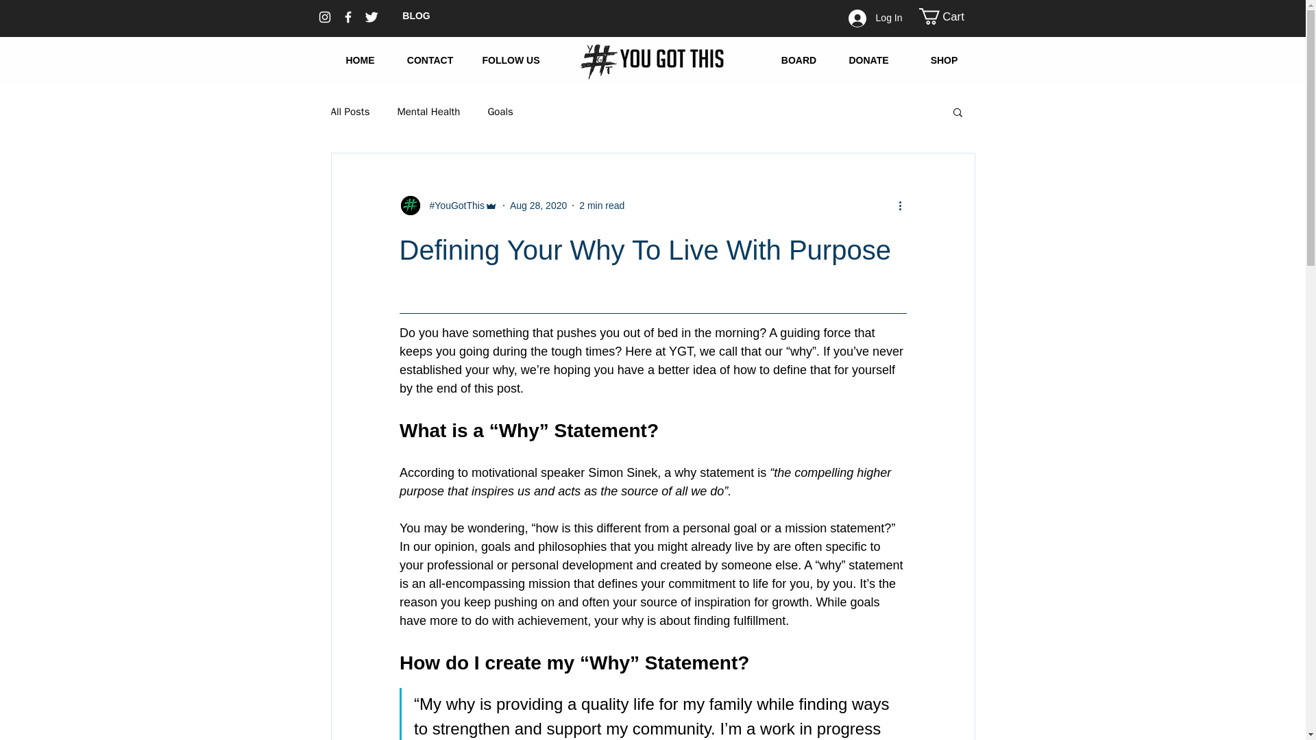 This screenshot has height=740, width=1316. I want to click on HOME, so click(360, 60).